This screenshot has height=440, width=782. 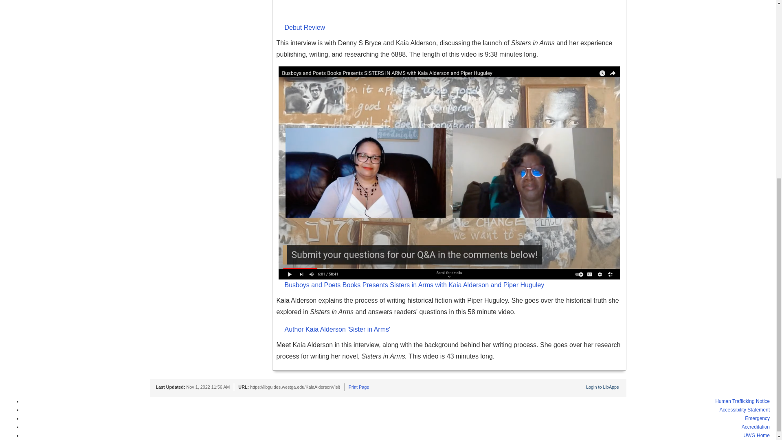 What do you see at coordinates (756, 435) in the screenshot?
I see `UWG Home` at bounding box center [756, 435].